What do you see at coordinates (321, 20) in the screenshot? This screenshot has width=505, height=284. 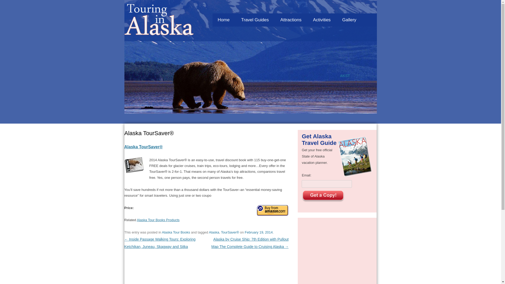 I see `Activities` at bounding box center [321, 20].